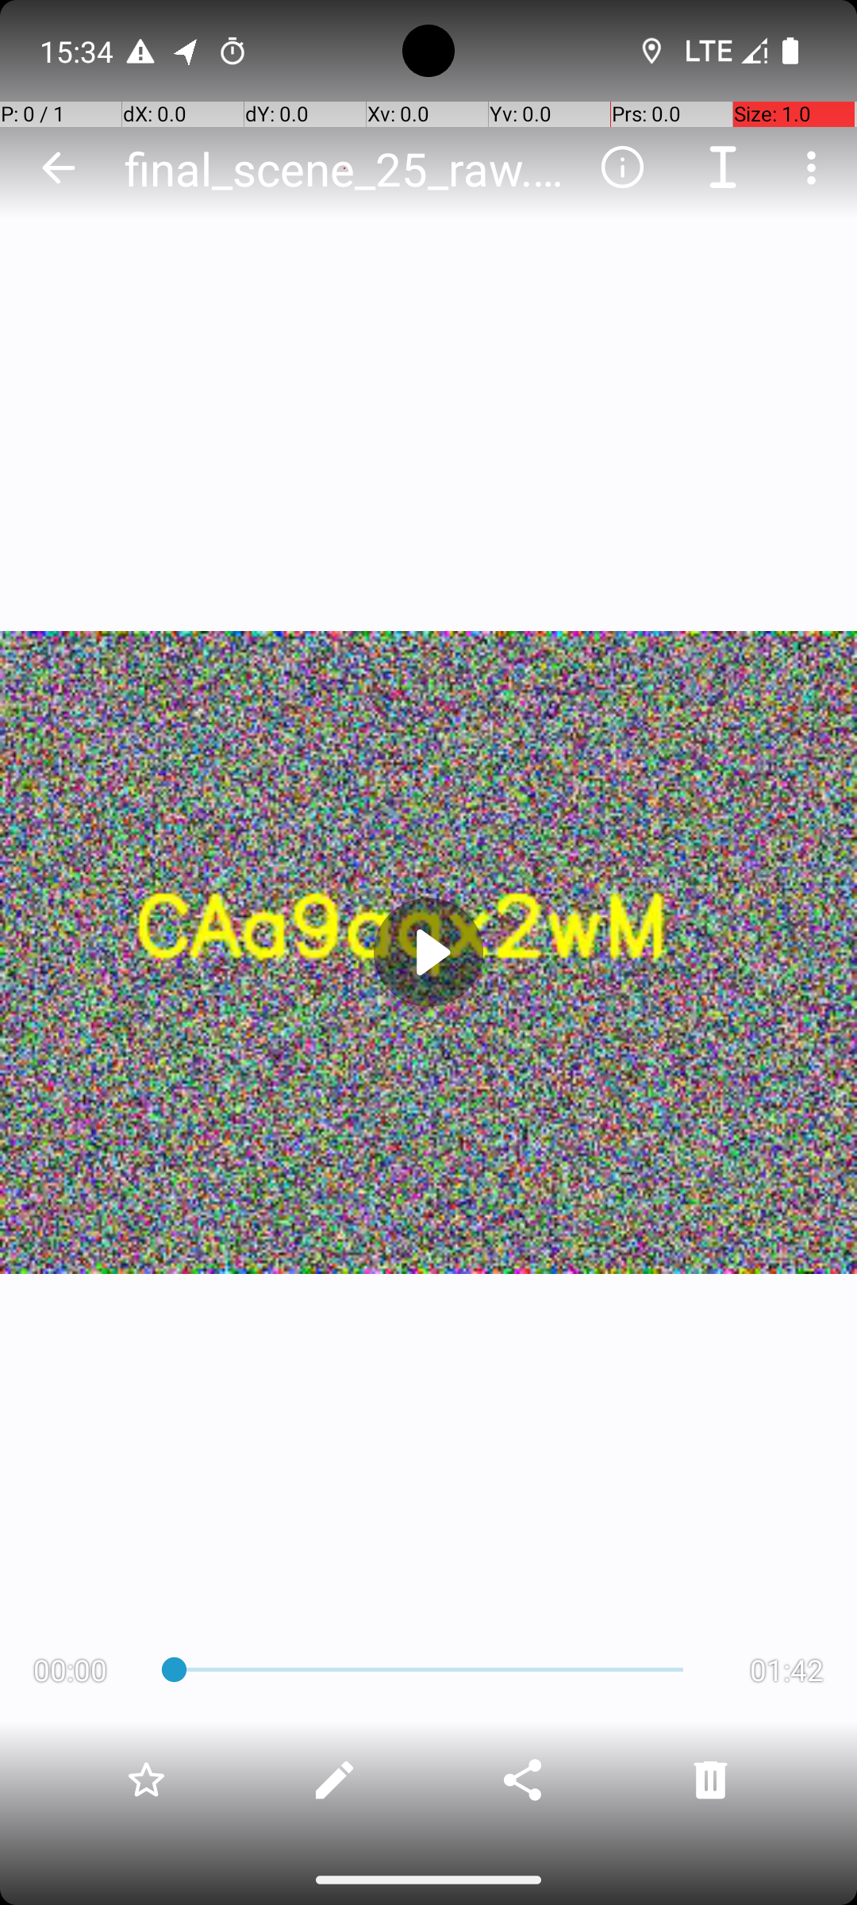 The height and width of the screenshot is (1905, 857). What do you see at coordinates (787, 1670) in the screenshot?
I see `01:42` at bounding box center [787, 1670].